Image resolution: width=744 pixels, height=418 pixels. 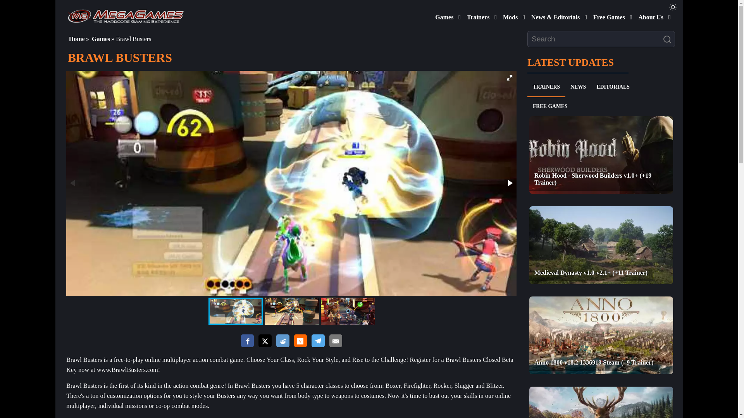 What do you see at coordinates (477, 15) in the screenshot?
I see `Trainers` at bounding box center [477, 15].